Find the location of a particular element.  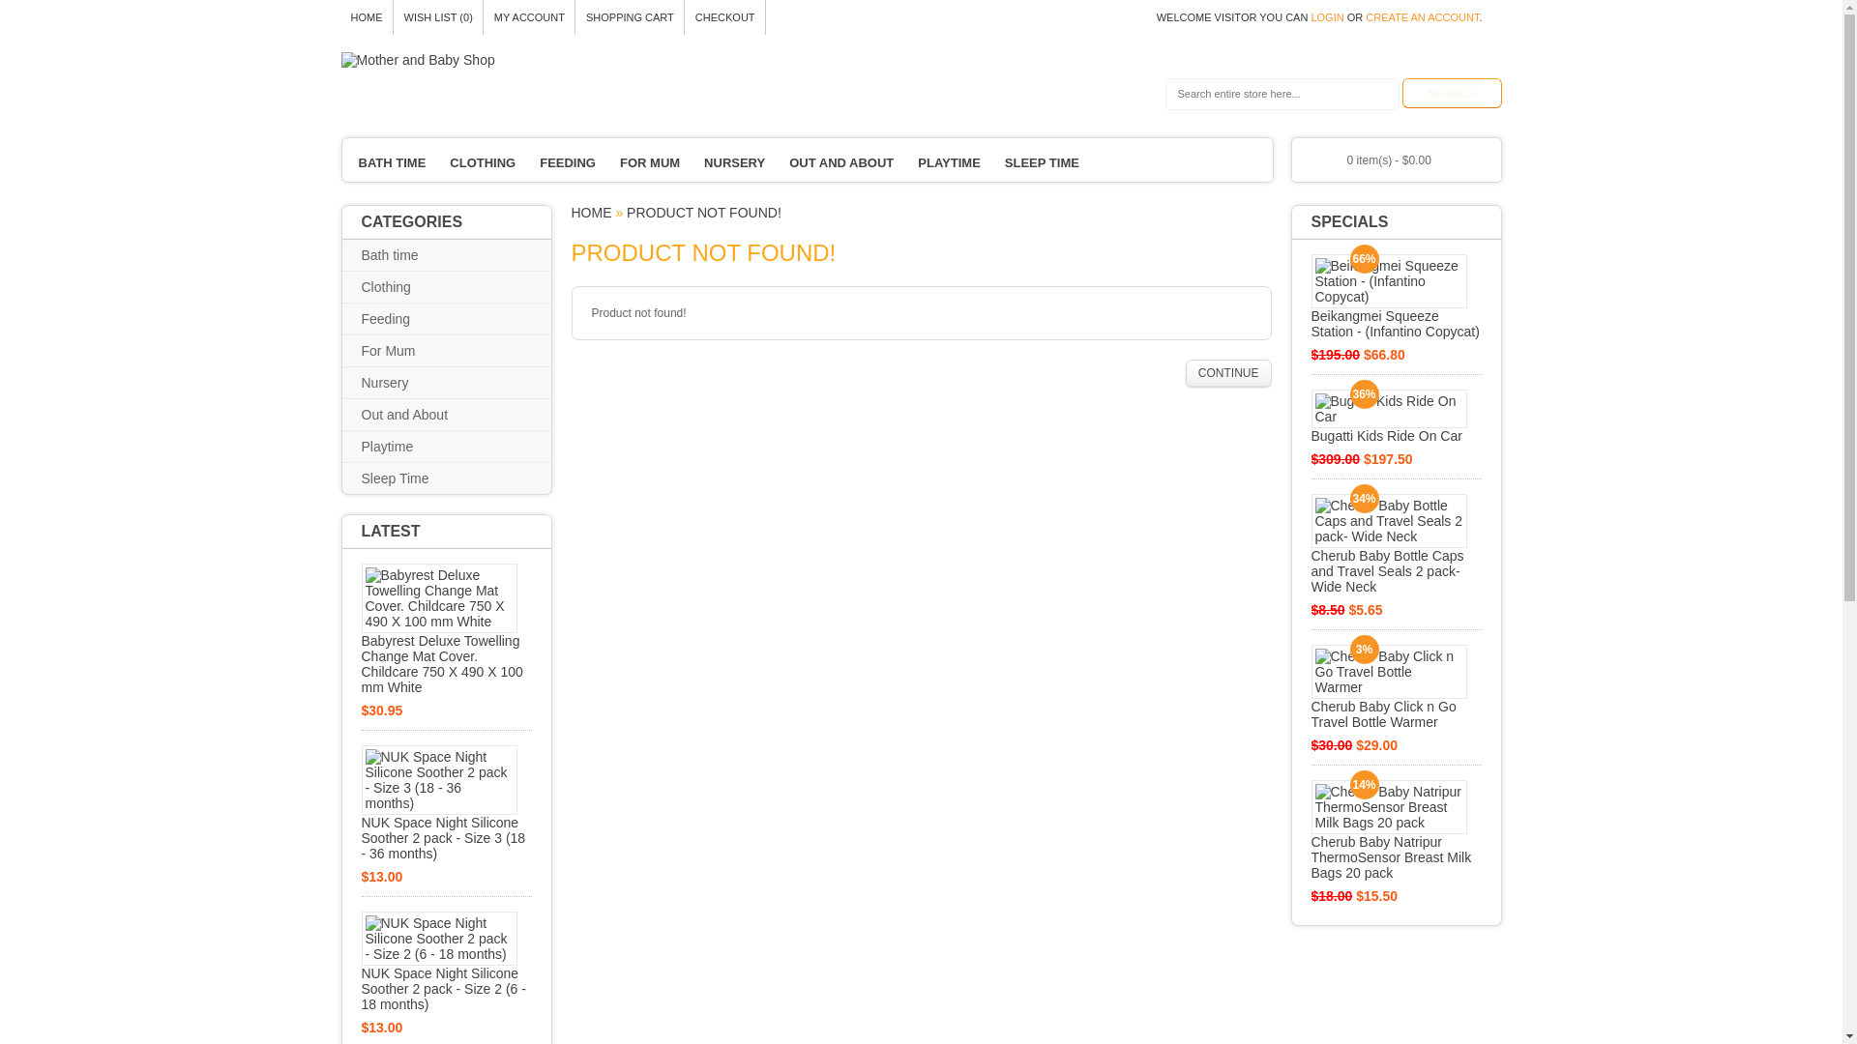

PLAYTIME is located at coordinates (950, 162).